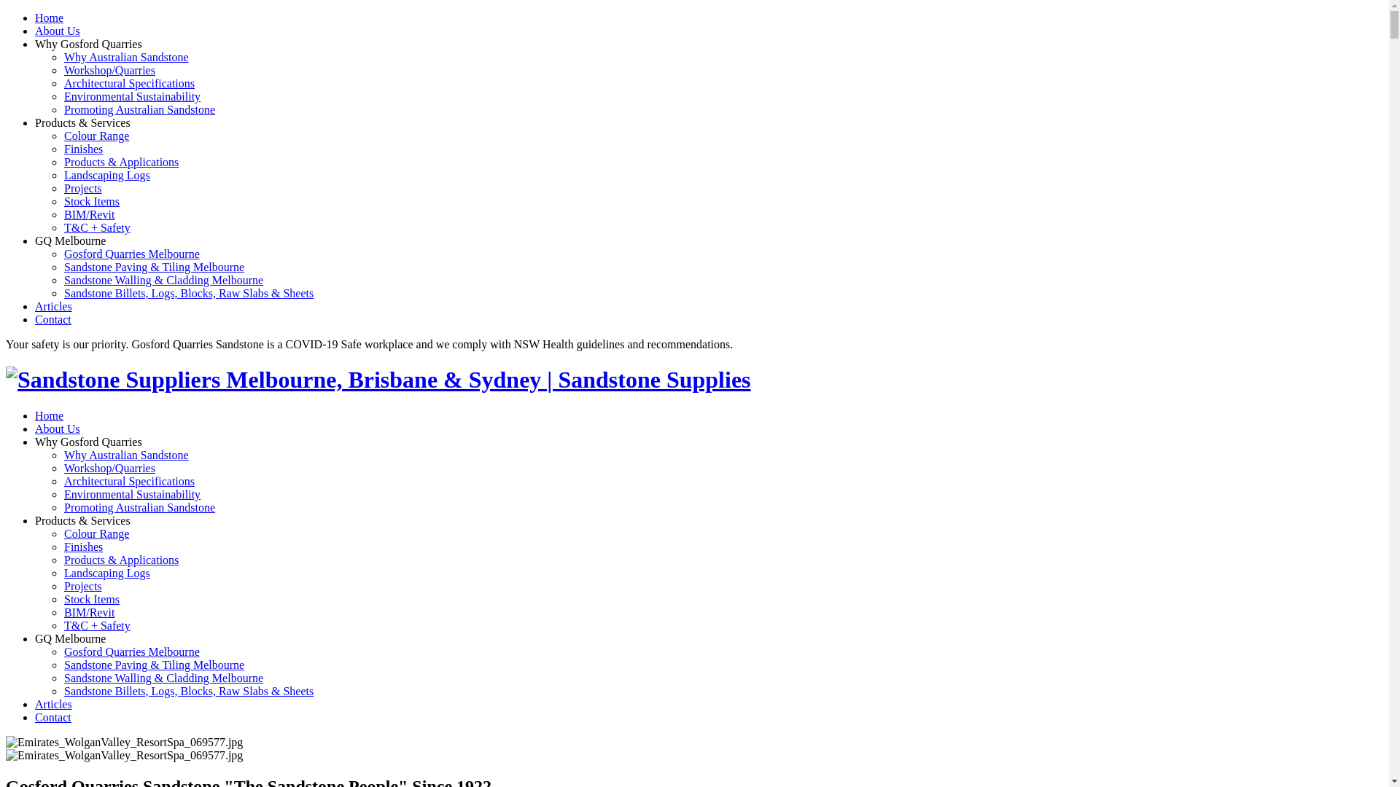 This screenshot has height=787, width=1400. I want to click on Stock Items, so click(92, 599).